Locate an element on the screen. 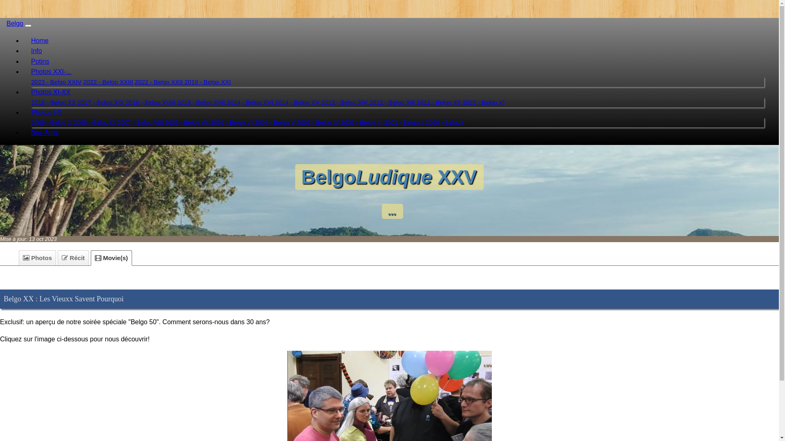  2019 - Belgo XXI is located at coordinates (208, 82).